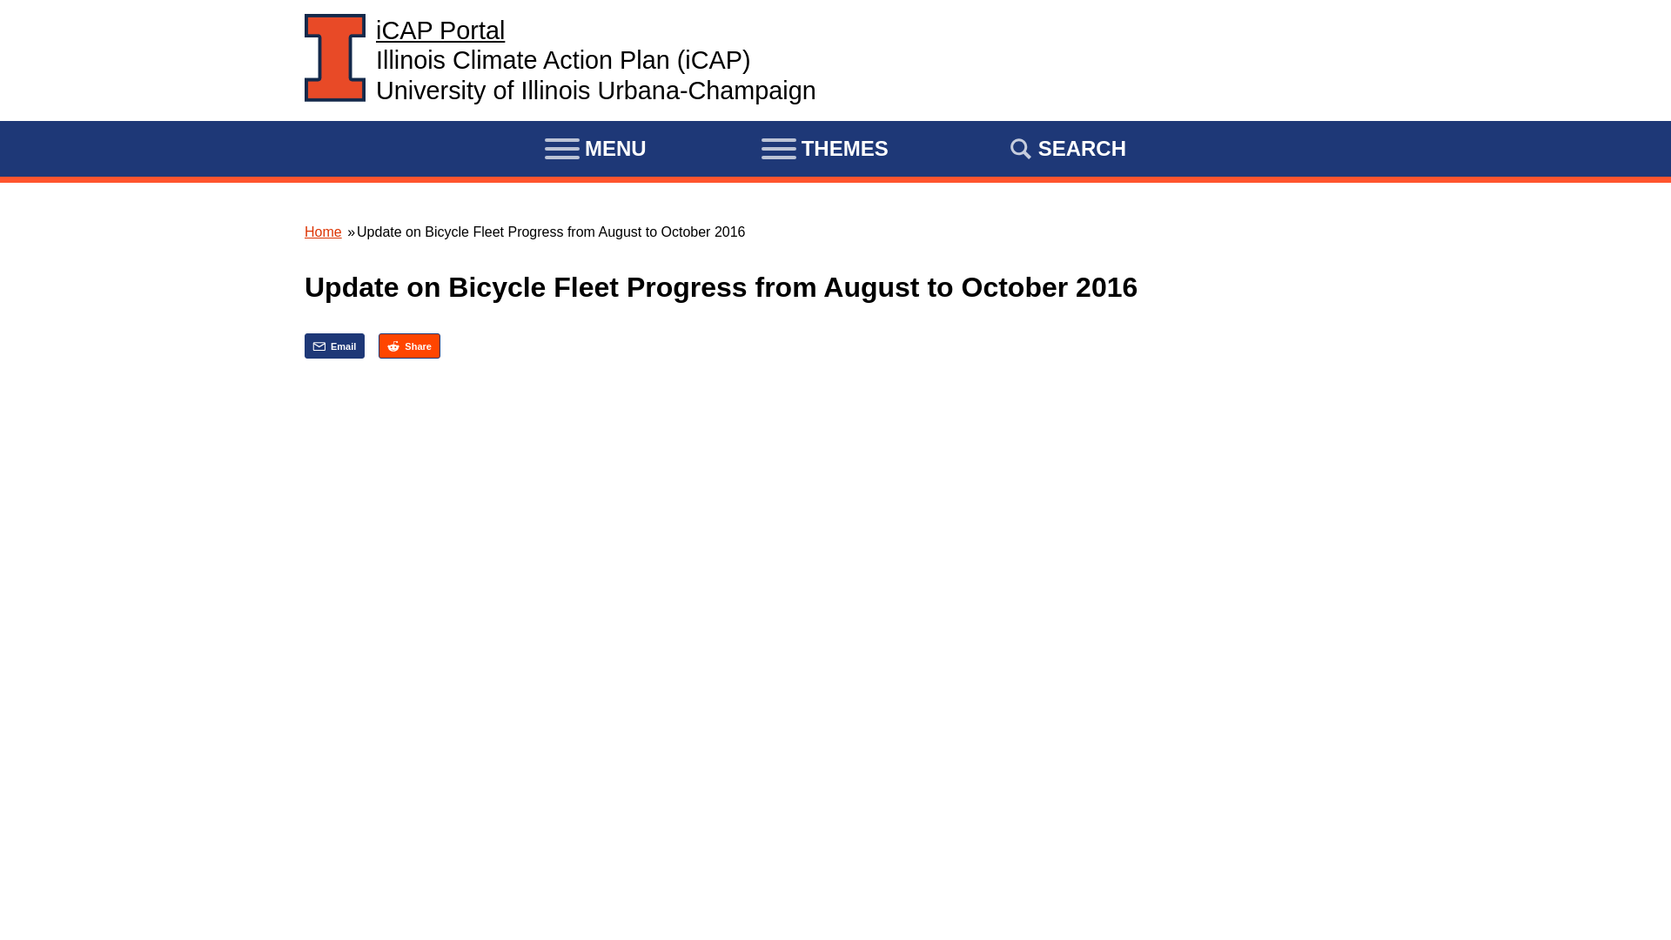 Image resolution: width=1671 pixels, height=940 pixels. What do you see at coordinates (334, 346) in the screenshot?
I see `Email` at bounding box center [334, 346].